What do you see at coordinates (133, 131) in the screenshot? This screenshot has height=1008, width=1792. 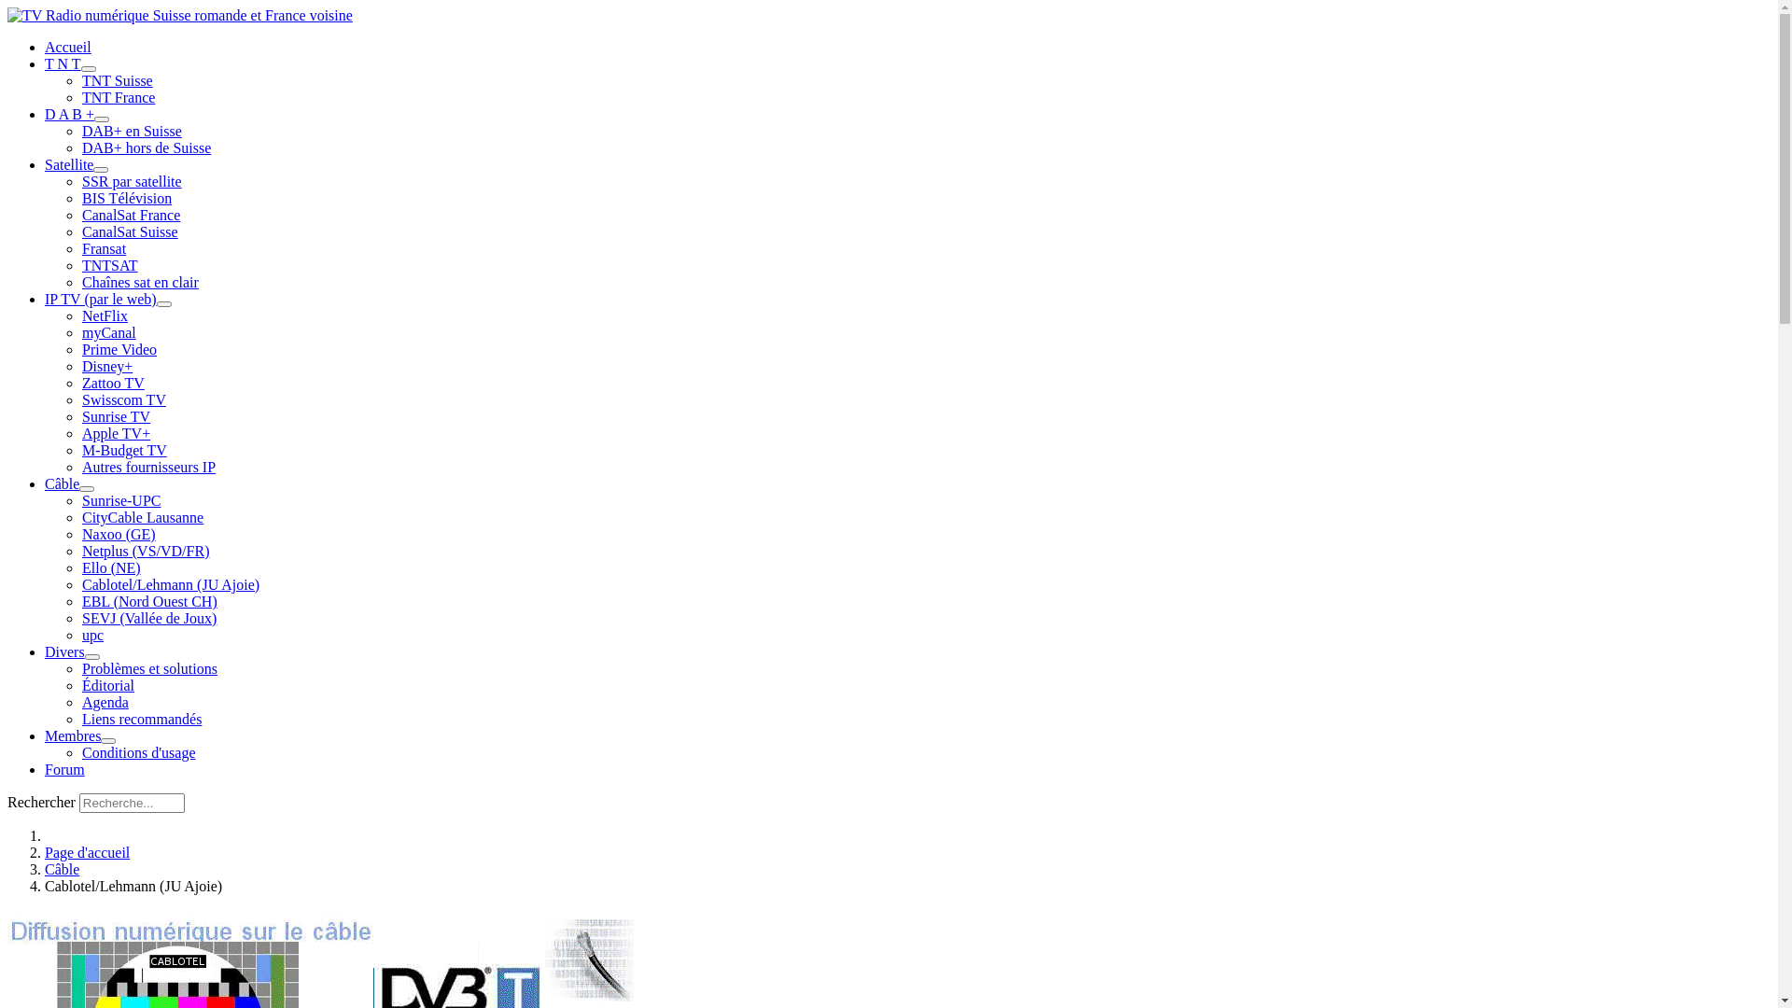 I see `DAB+ en Suisse` at bounding box center [133, 131].